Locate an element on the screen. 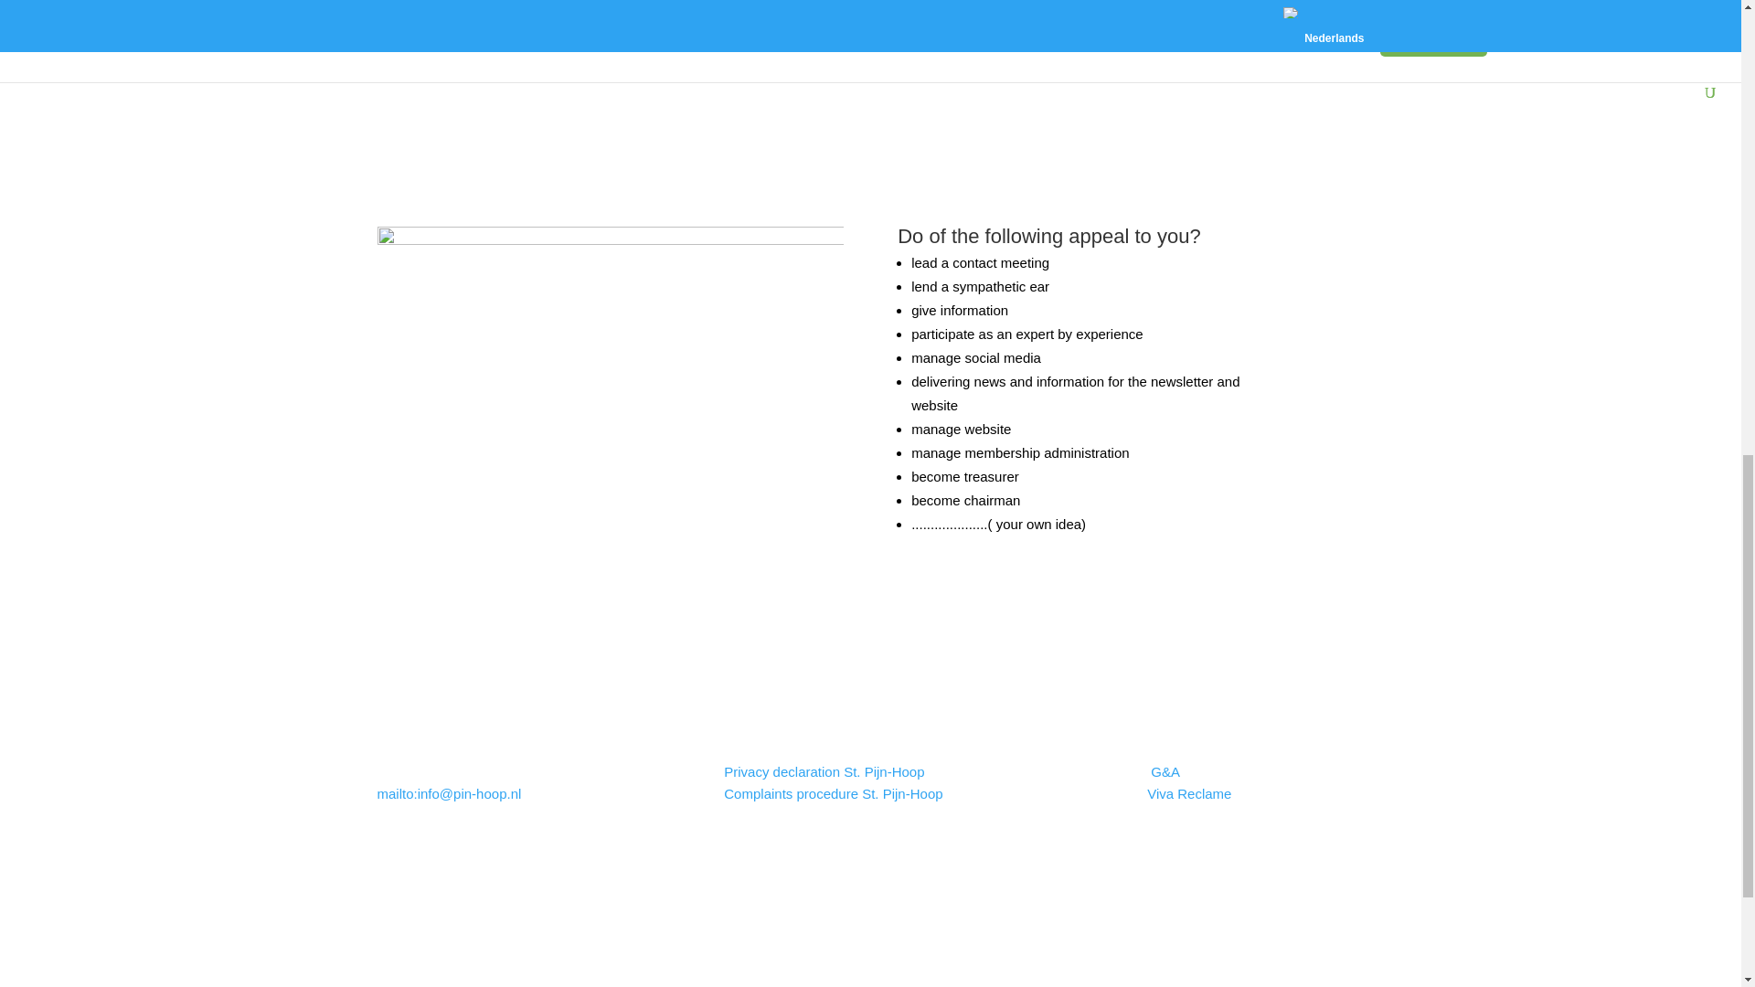 This screenshot has width=1755, height=987. Privacy declaration St. Pijn-Hoop  is located at coordinates (825, 771).